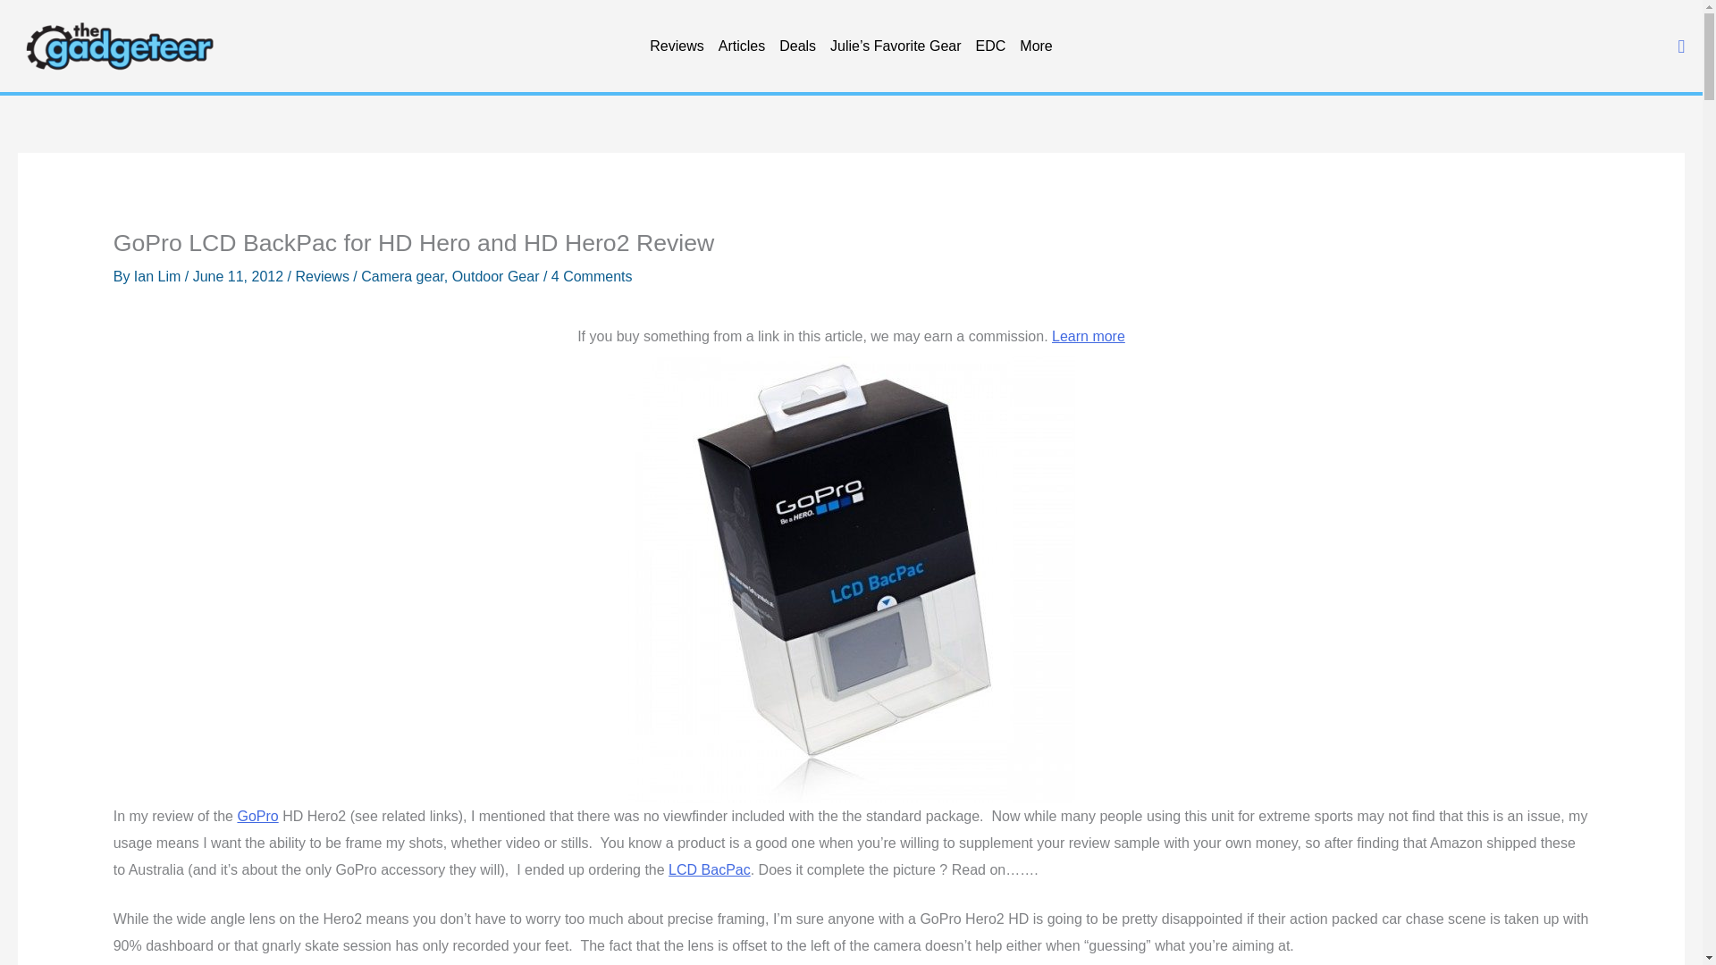 Image resolution: width=1716 pixels, height=965 pixels. What do you see at coordinates (159, 276) in the screenshot?
I see `View all posts by Ian Lim` at bounding box center [159, 276].